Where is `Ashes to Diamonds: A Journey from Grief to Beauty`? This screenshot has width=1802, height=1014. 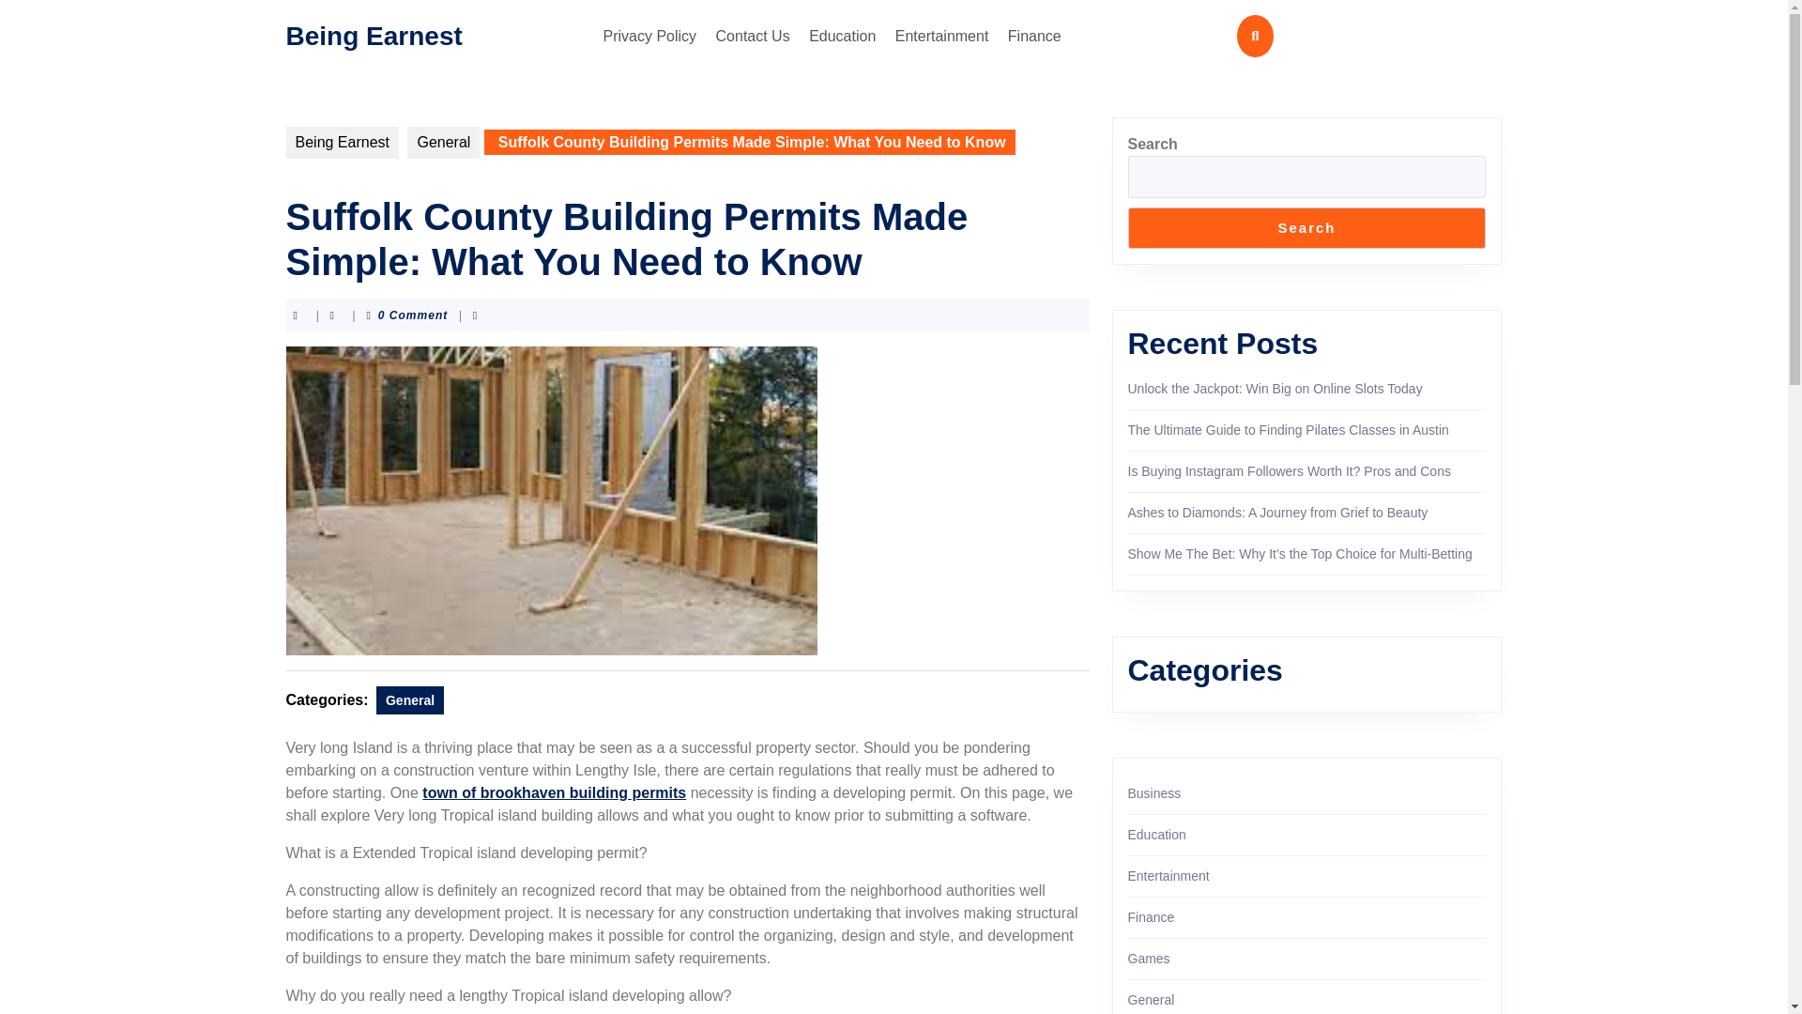 Ashes to Diamonds: A Journey from Grief to Beauty is located at coordinates (1278, 513).